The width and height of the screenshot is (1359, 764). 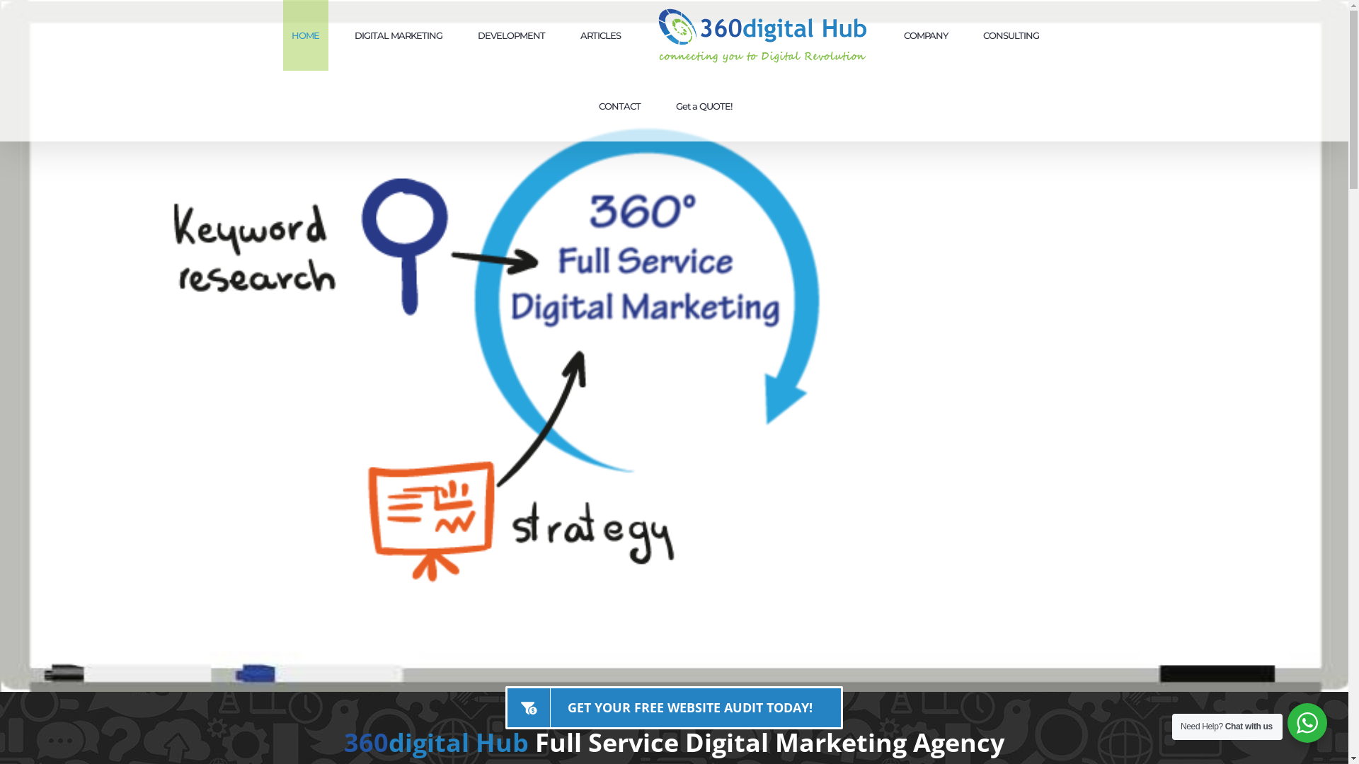 I want to click on CONTACT, so click(x=620, y=106).